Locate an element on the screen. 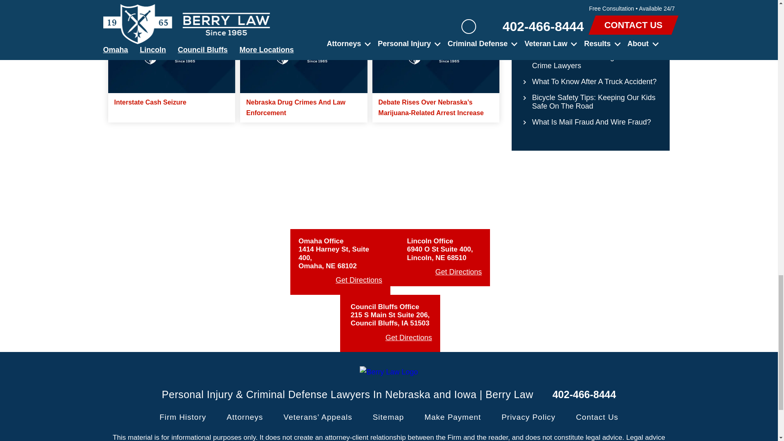  Lincoln Possession with Intent to Distribute Lawyer is located at coordinates (171, 57).